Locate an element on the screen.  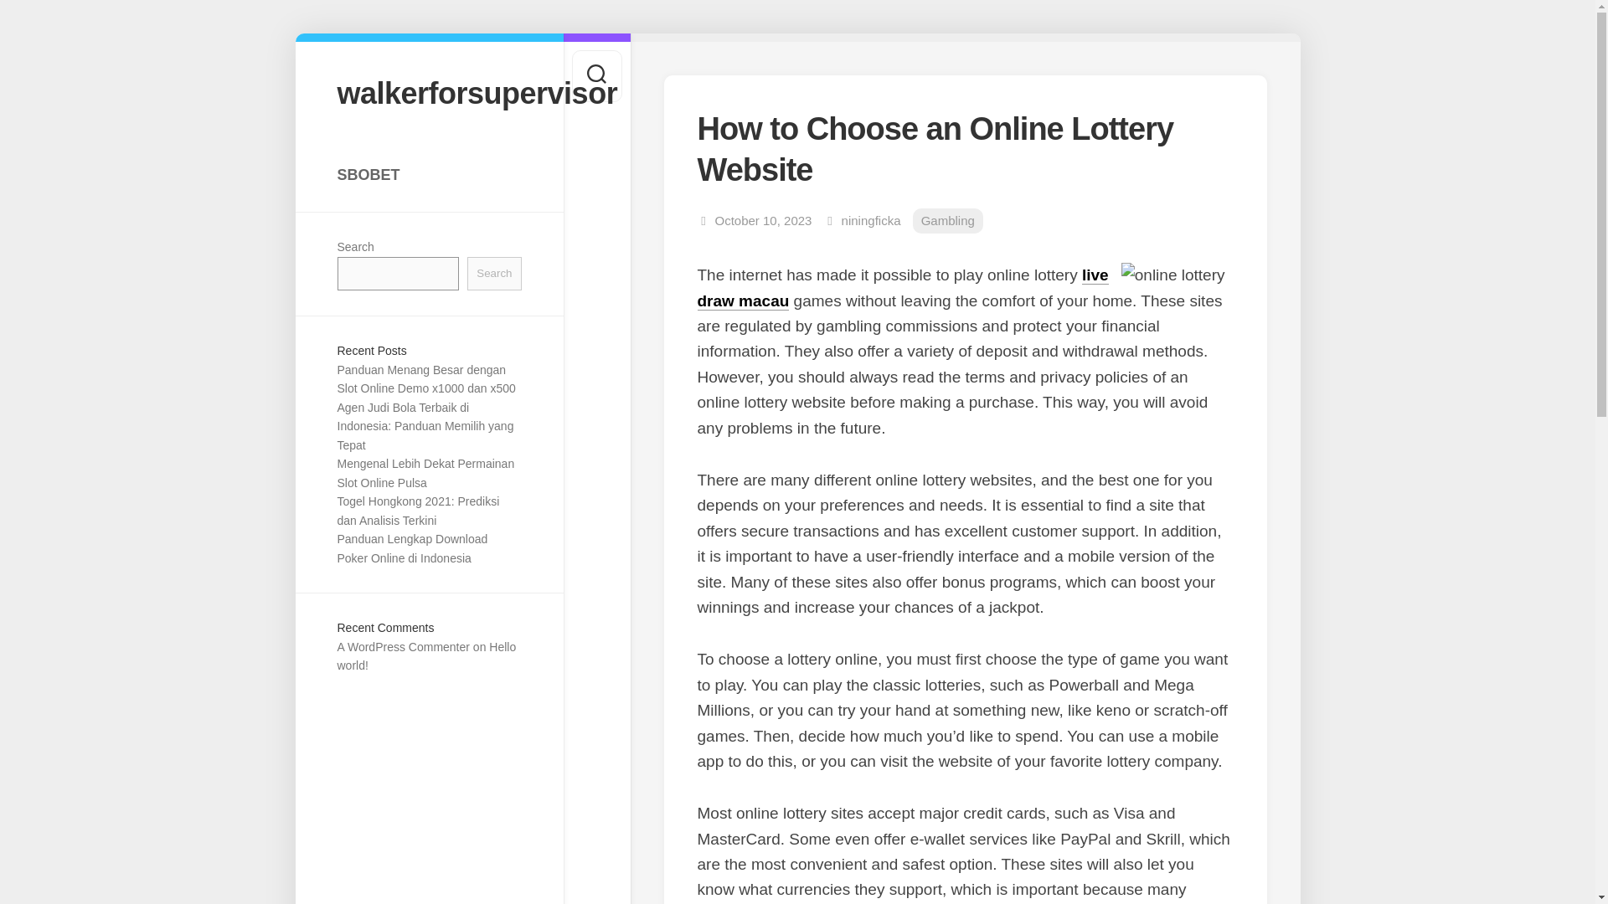
Togel Hongkong 2021: Prediksi dan Analisis Terkini is located at coordinates (417, 511).